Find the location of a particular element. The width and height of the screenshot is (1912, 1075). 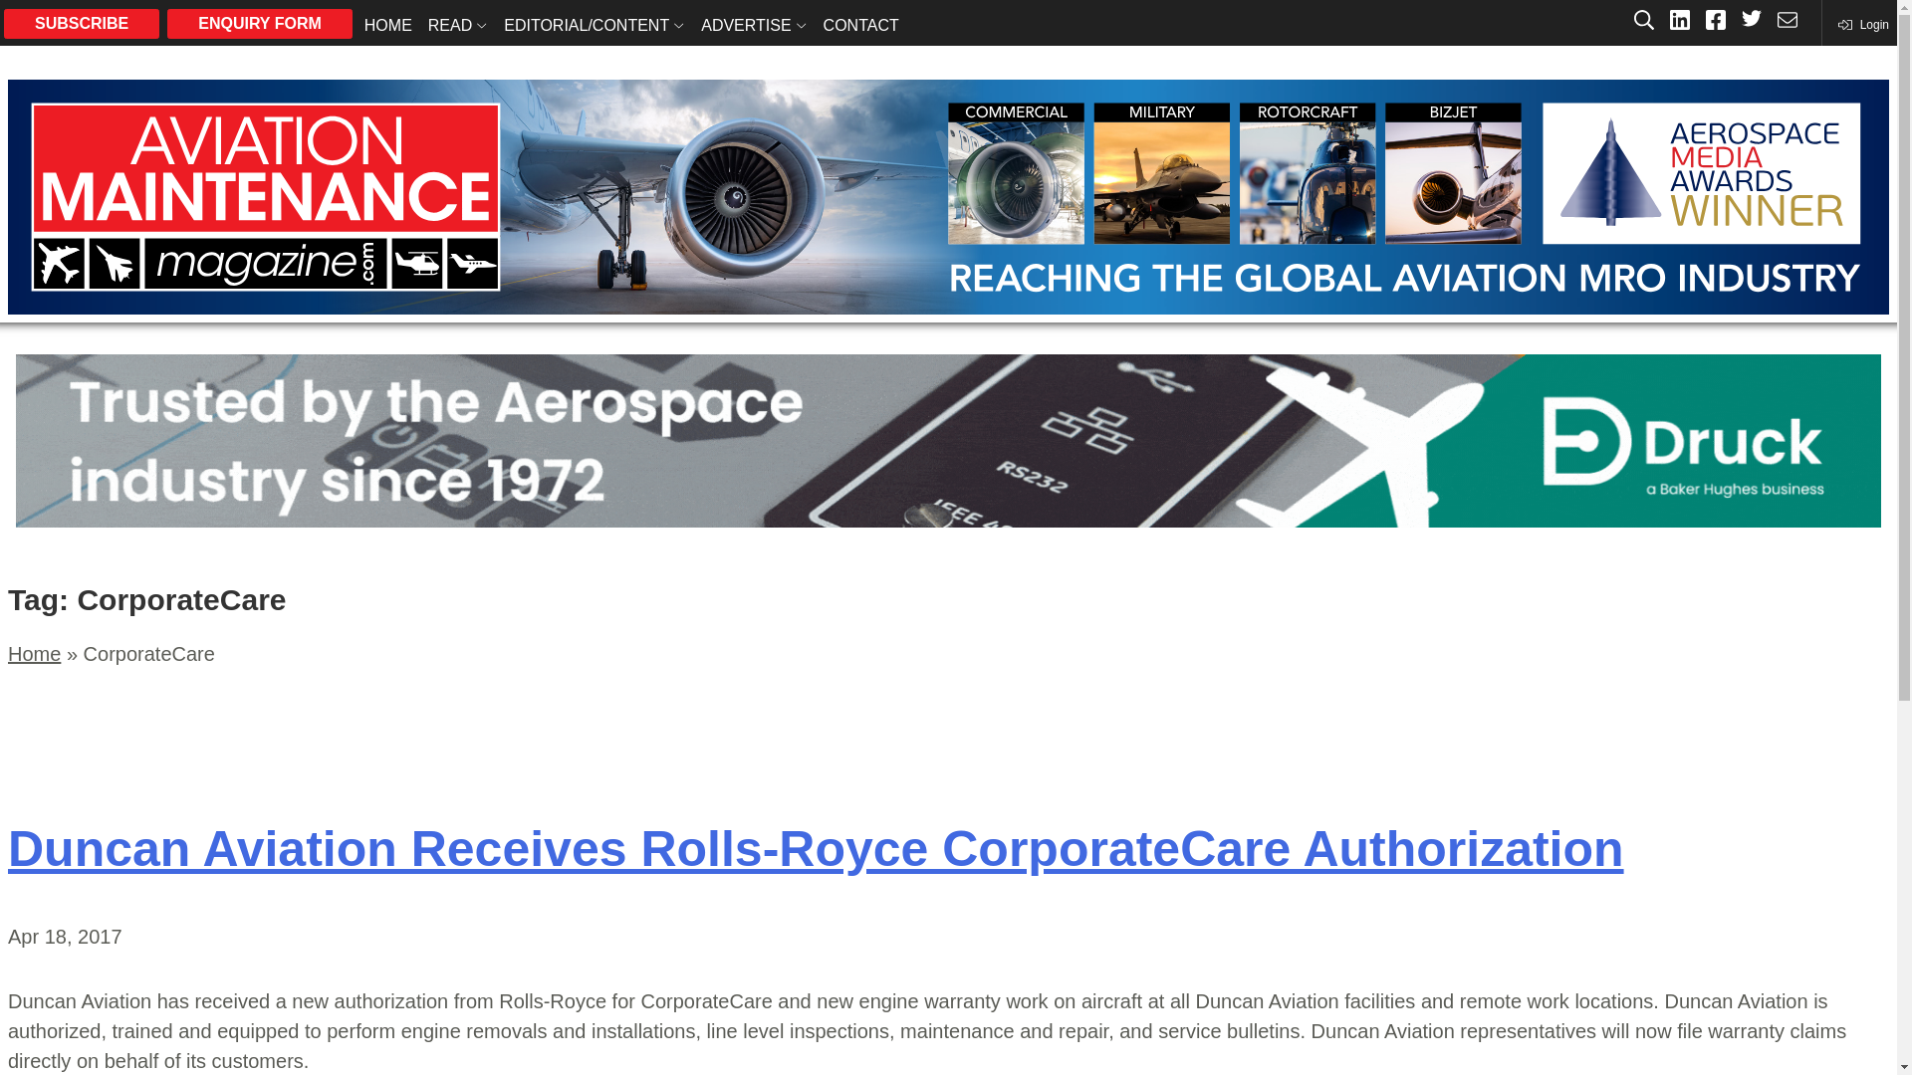

Aviation Maintenance Magazine Twitter Page is located at coordinates (1751, 22).